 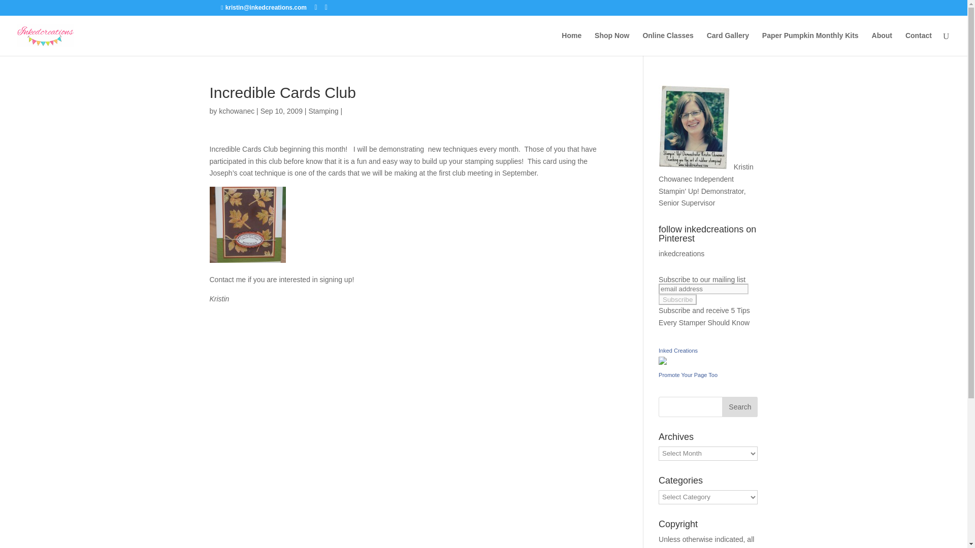 I want to click on Contact, so click(x=919, y=44).